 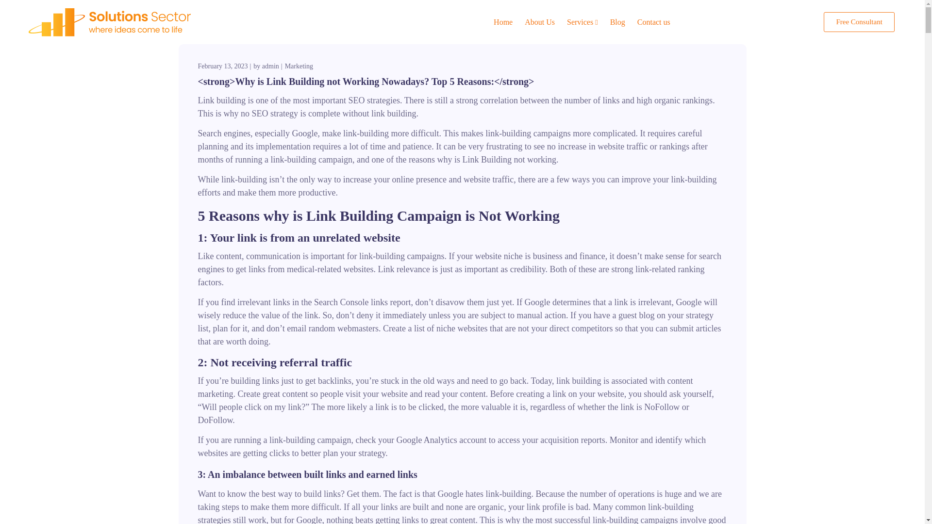 What do you see at coordinates (859, 21) in the screenshot?
I see `Free Consultant` at bounding box center [859, 21].